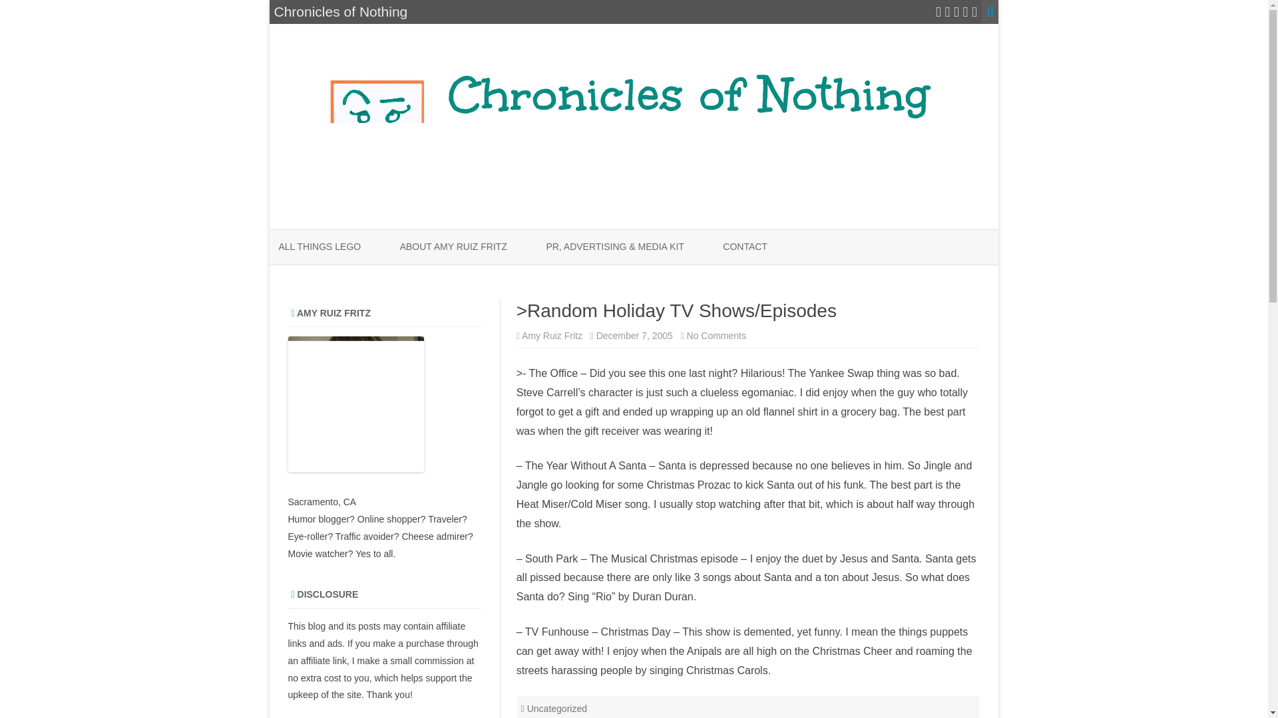  Describe the element at coordinates (453, 247) in the screenshot. I see `ABOUT AMY RUIZ FRITZ` at that location.